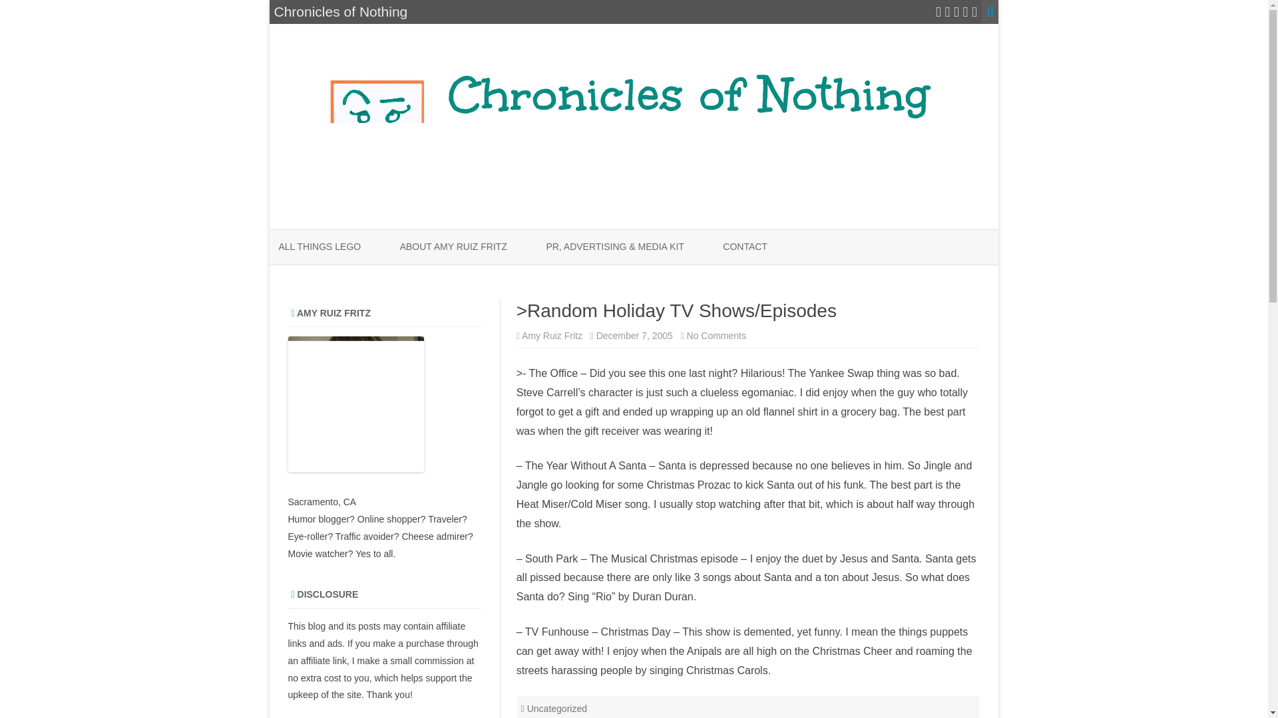  Describe the element at coordinates (453, 247) in the screenshot. I see `ABOUT AMY RUIZ FRITZ` at that location.